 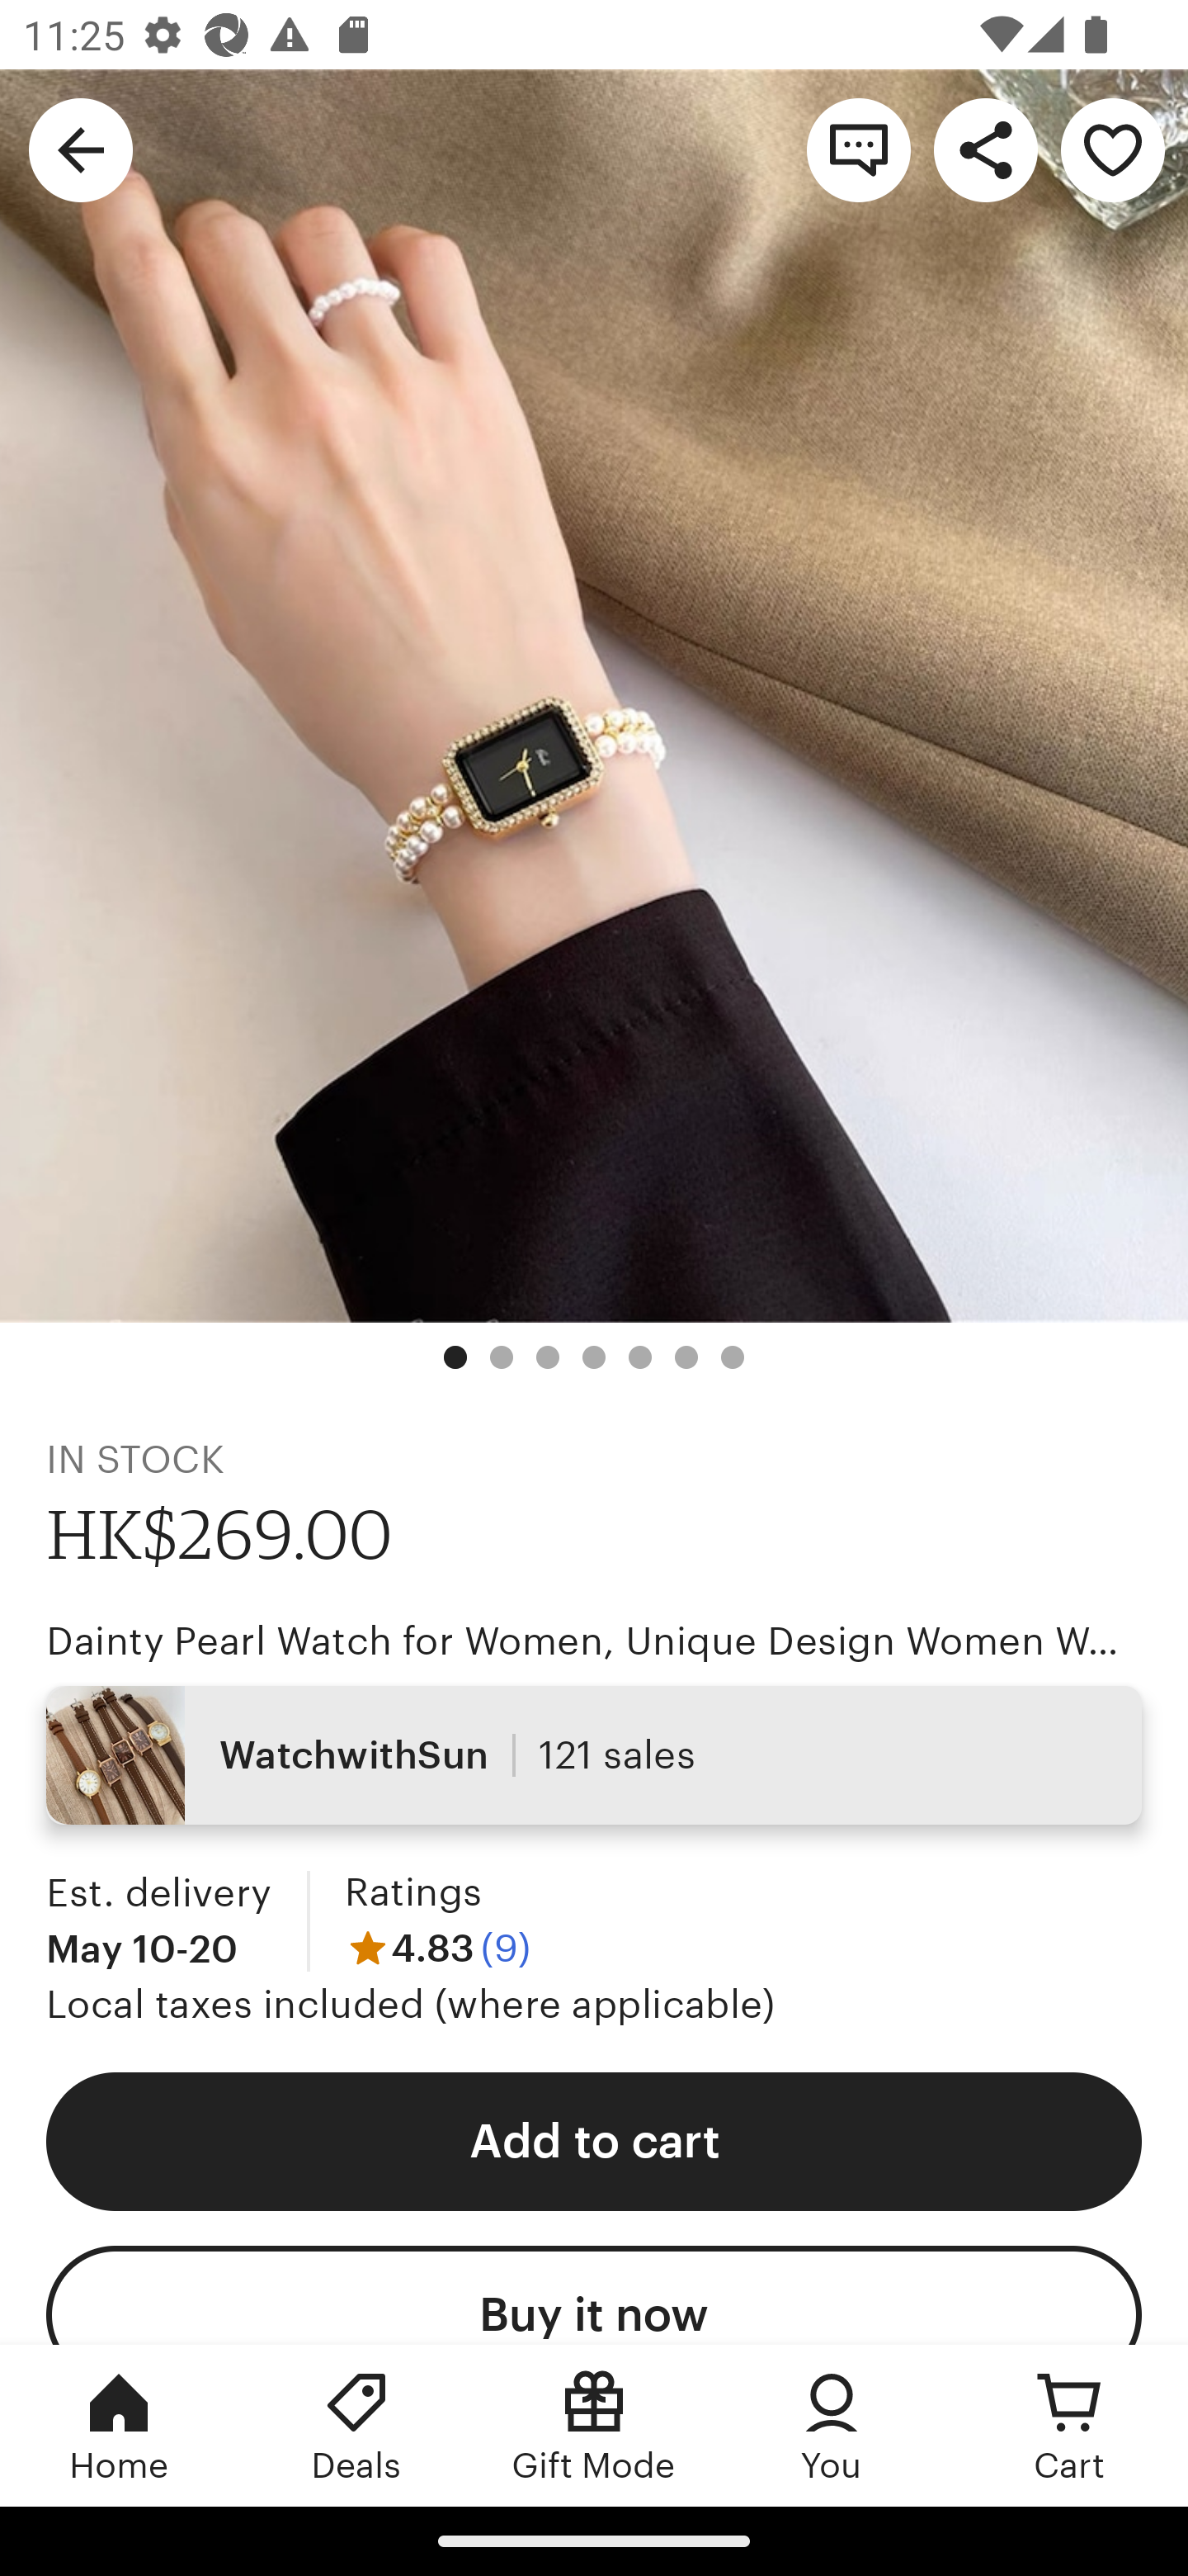 What do you see at coordinates (412, 1892) in the screenshot?
I see `Ratings` at bounding box center [412, 1892].